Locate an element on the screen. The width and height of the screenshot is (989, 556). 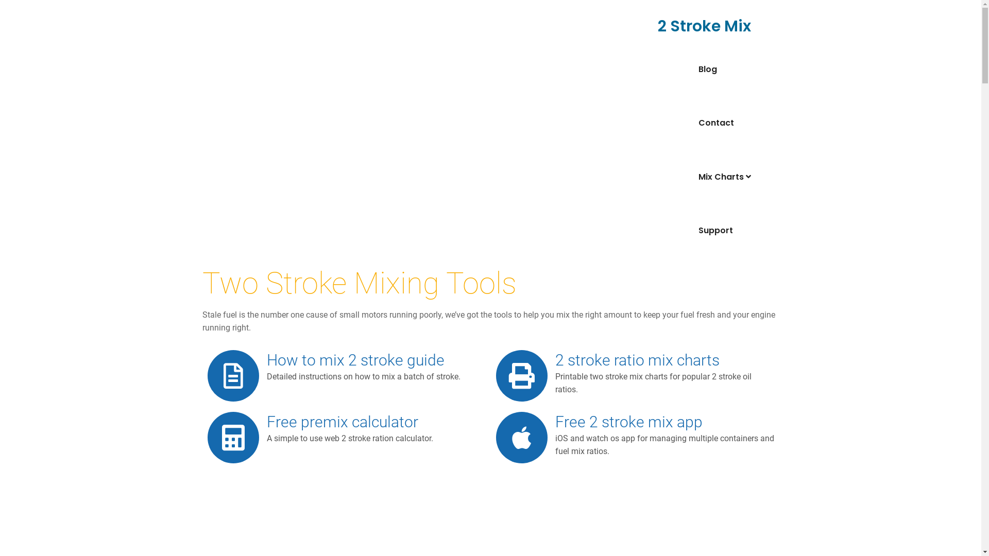
Support is located at coordinates (732, 231).